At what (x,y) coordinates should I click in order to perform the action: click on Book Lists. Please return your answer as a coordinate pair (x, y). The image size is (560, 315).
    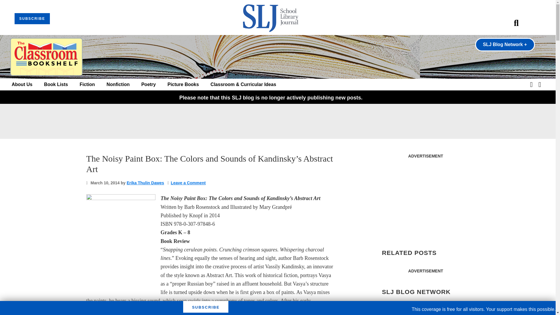
    Looking at the image, I should click on (56, 85).